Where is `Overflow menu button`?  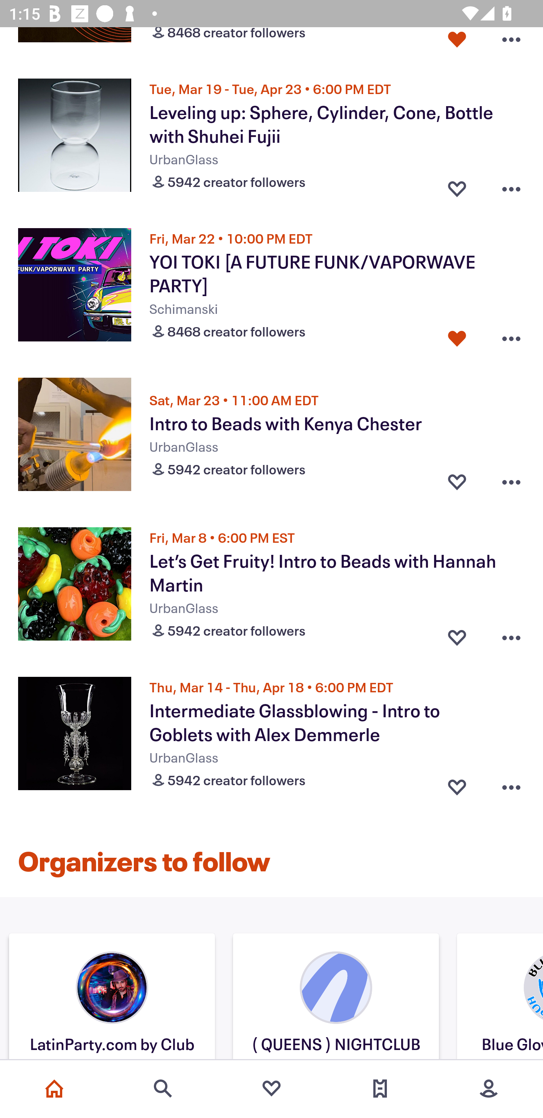 Overflow menu button is located at coordinates (511, 336).